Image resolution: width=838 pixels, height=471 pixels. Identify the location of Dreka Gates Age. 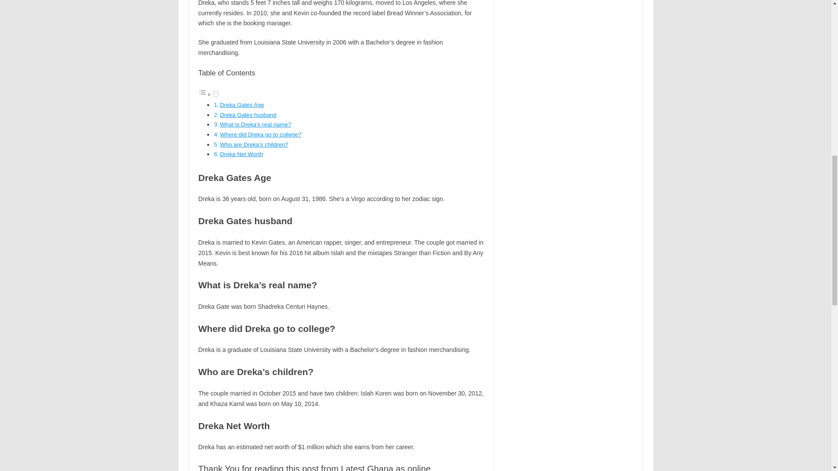
(242, 105).